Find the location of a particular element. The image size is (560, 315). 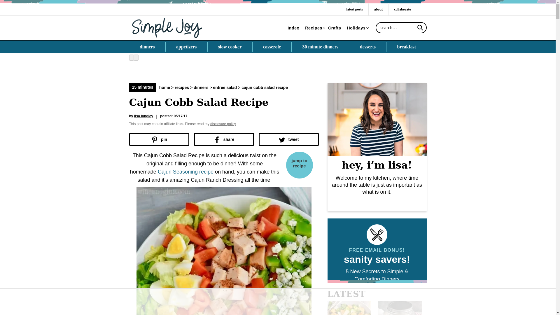

latest posts is located at coordinates (354, 9).